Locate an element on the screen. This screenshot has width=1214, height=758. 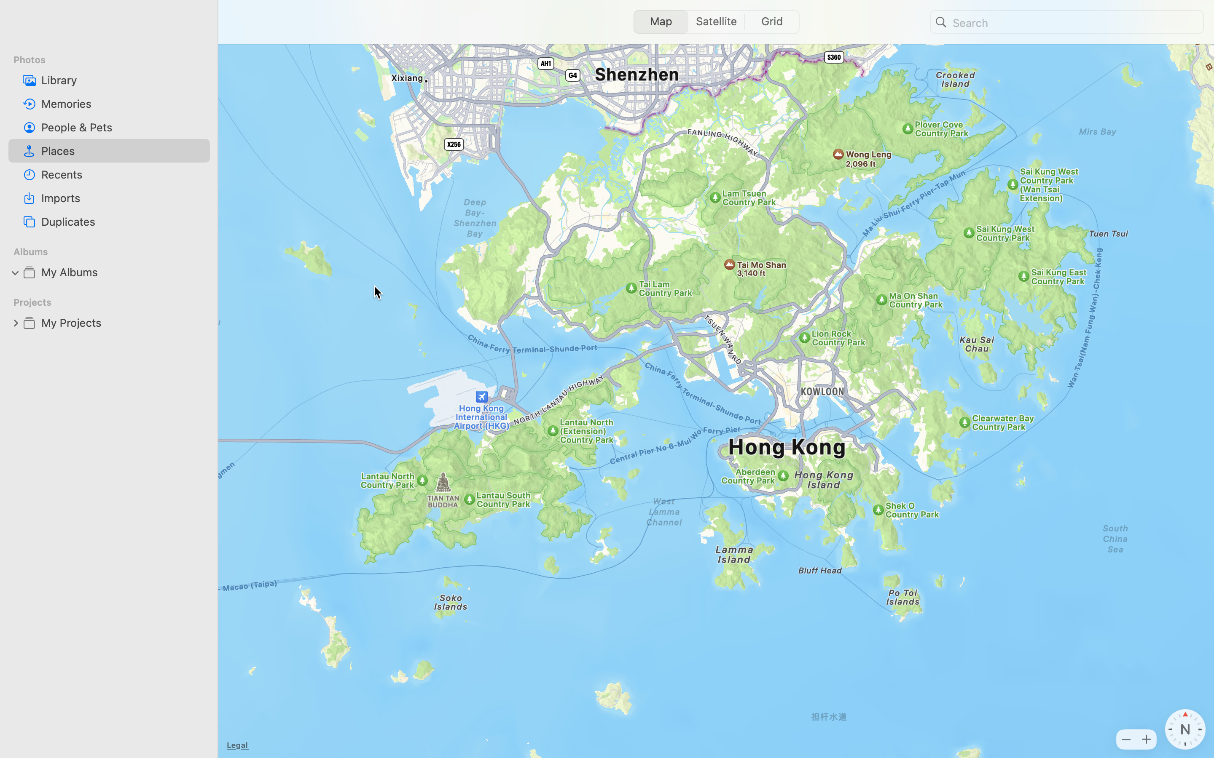
Places is located at coordinates (122, 151).